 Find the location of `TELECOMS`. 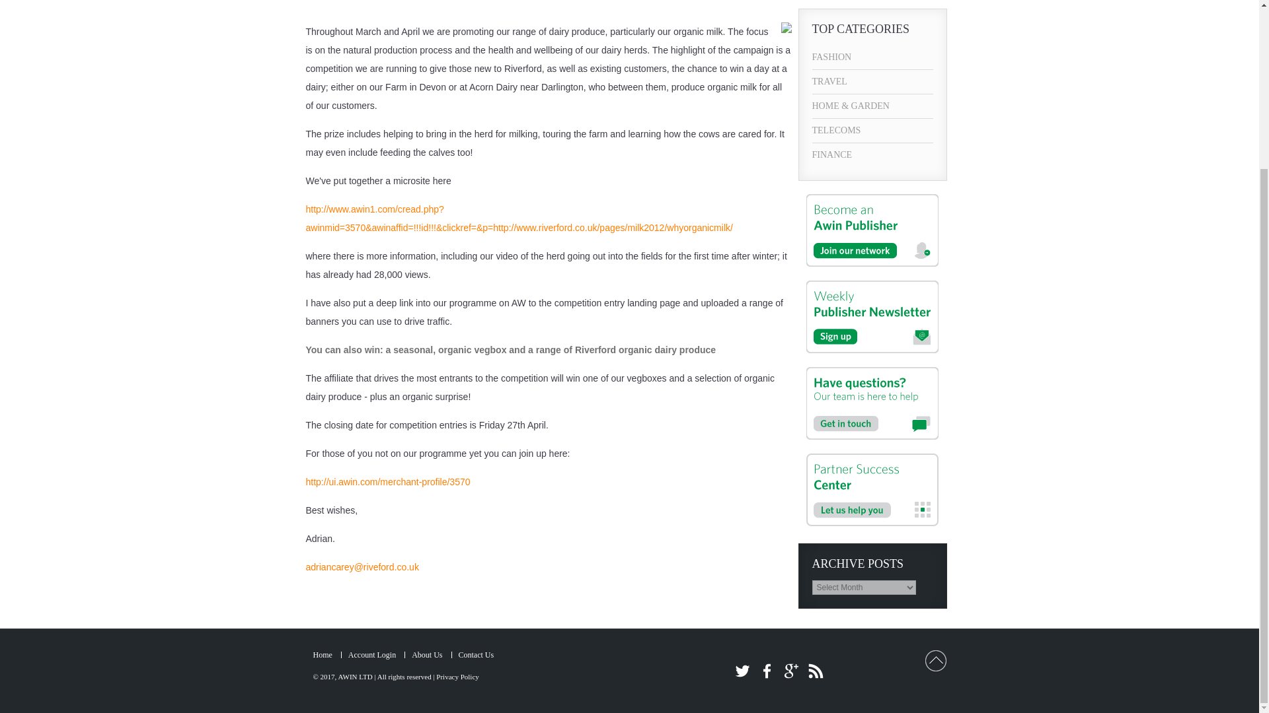

TELECOMS is located at coordinates (872, 131).